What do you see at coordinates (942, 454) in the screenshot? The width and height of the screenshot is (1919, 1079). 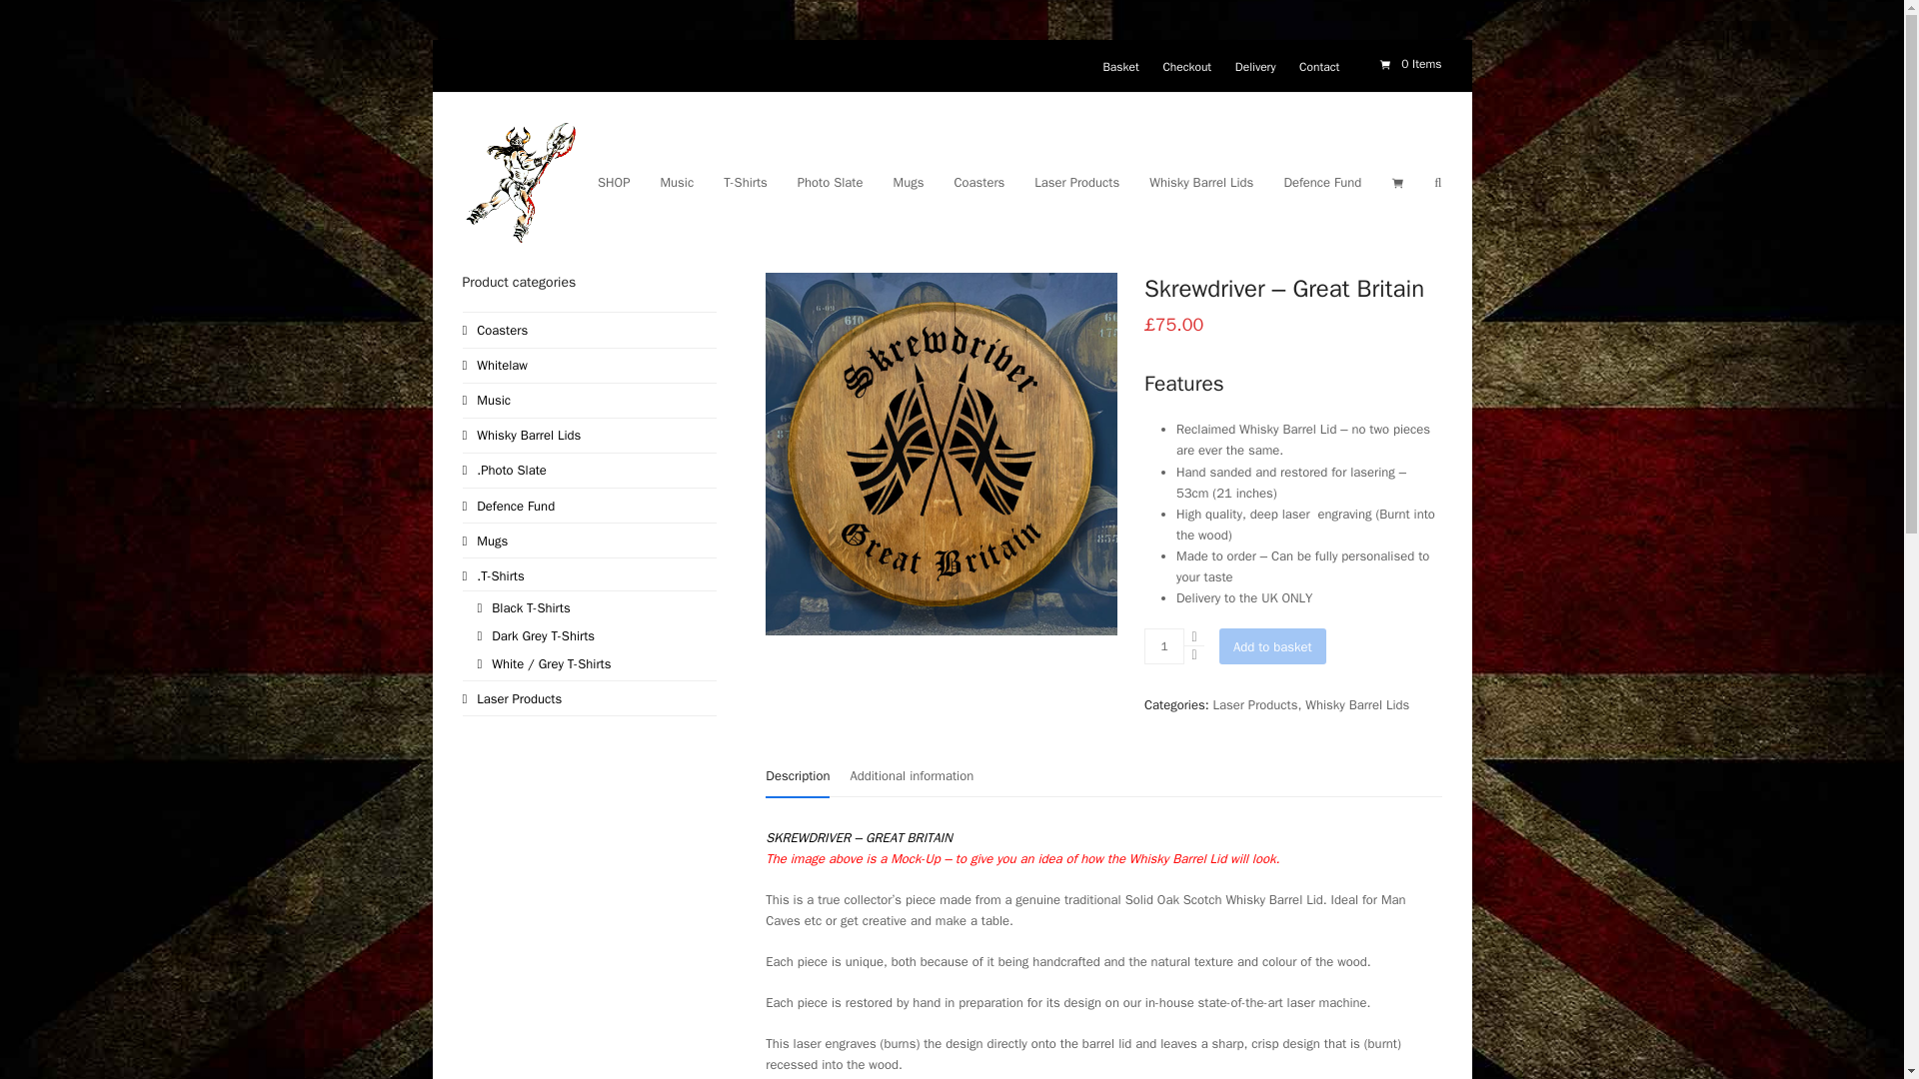 I see `Skrewdriver-Great-Britain` at bounding box center [942, 454].